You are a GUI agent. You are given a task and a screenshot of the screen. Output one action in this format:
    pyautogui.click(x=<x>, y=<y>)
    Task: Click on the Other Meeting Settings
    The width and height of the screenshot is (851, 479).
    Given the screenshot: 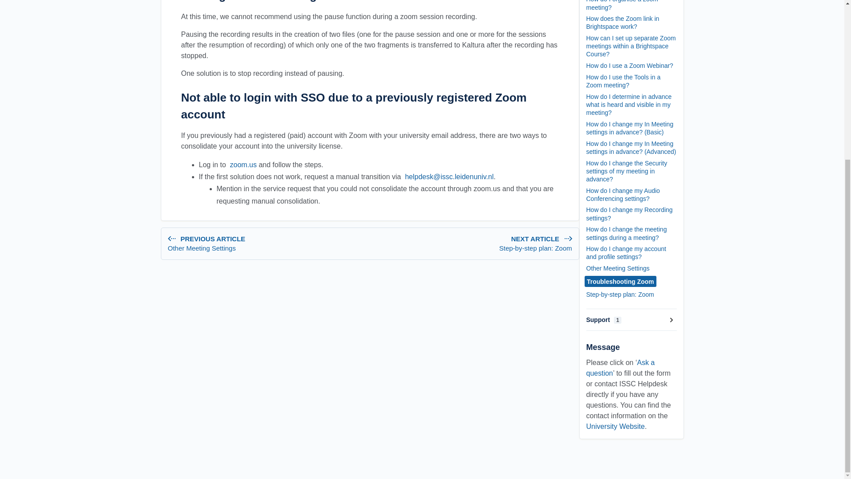 What is the action you would take?
    pyautogui.click(x=267, y=248)
    